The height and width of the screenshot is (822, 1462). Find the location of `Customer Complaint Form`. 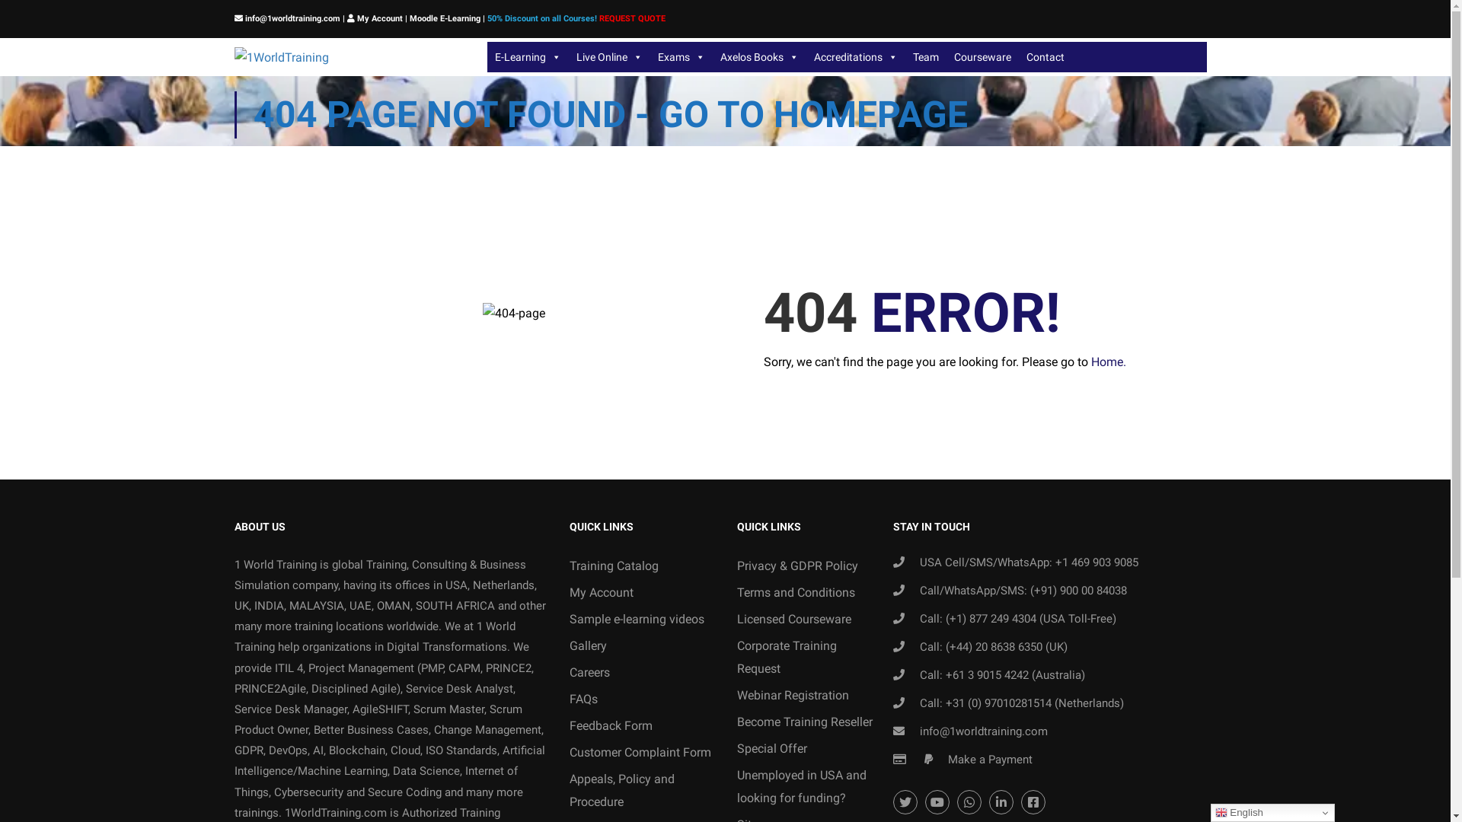

Customer Complaint Form is located at coordinates (642, 753).